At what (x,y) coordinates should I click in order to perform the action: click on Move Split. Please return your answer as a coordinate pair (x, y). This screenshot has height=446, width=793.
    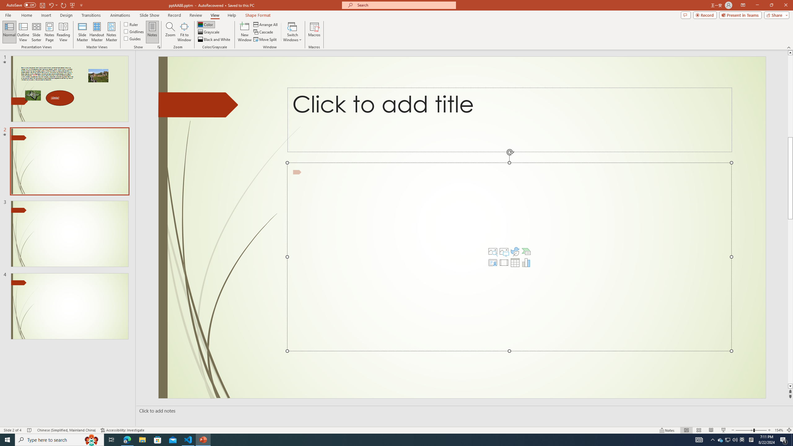
    Looking at the image, I should click on (266, 40).